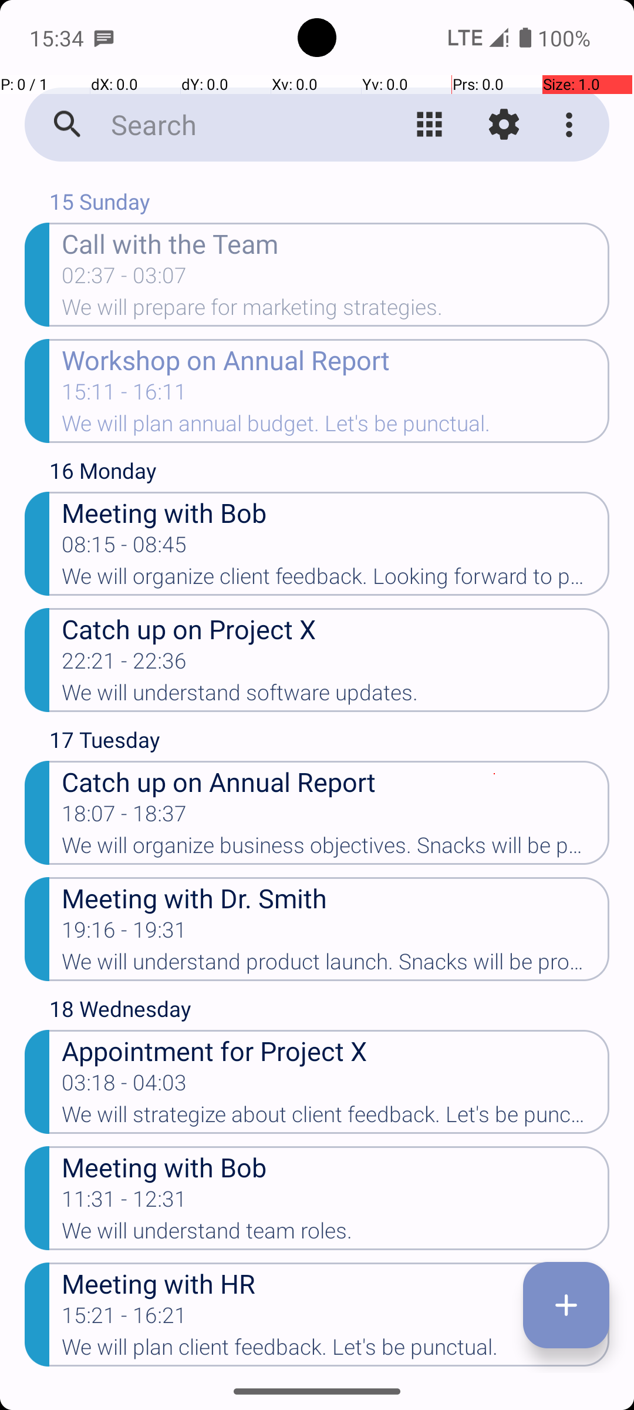 Image resolution: width=634 pixels, height=1410 pixels. Describe the element at coordinates (336, 696) in the screenshot. I see `We will understand software updates.` at that location.